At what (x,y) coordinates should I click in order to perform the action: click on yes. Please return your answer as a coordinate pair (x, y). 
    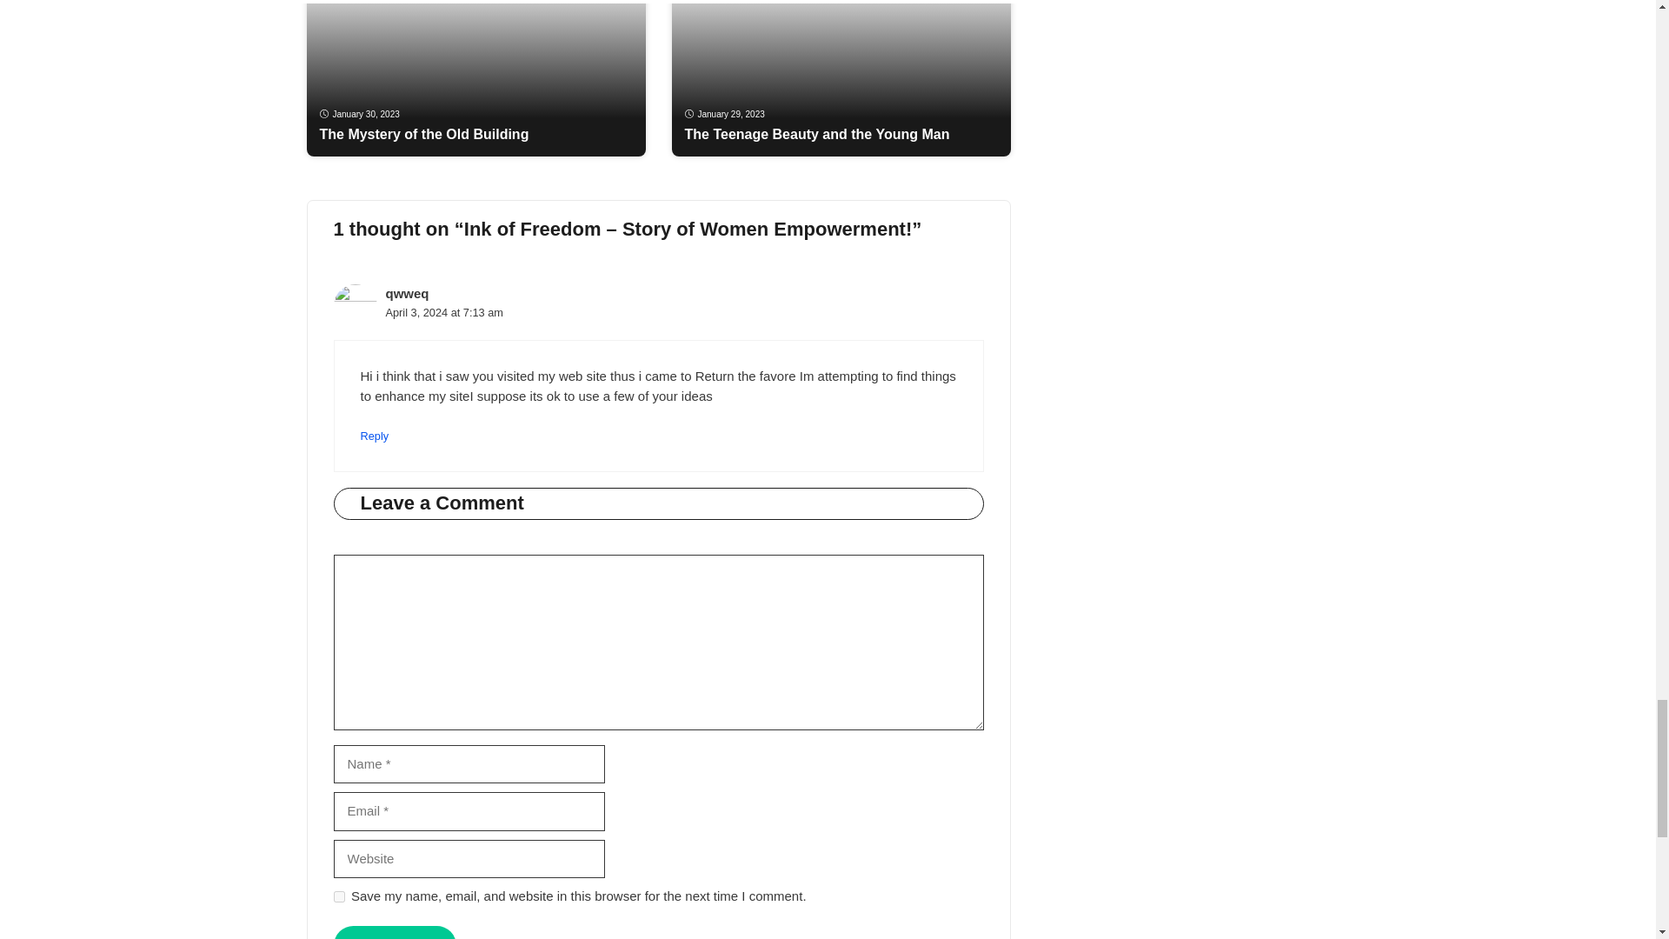
    Looking at the image, I should click on (339, 896).